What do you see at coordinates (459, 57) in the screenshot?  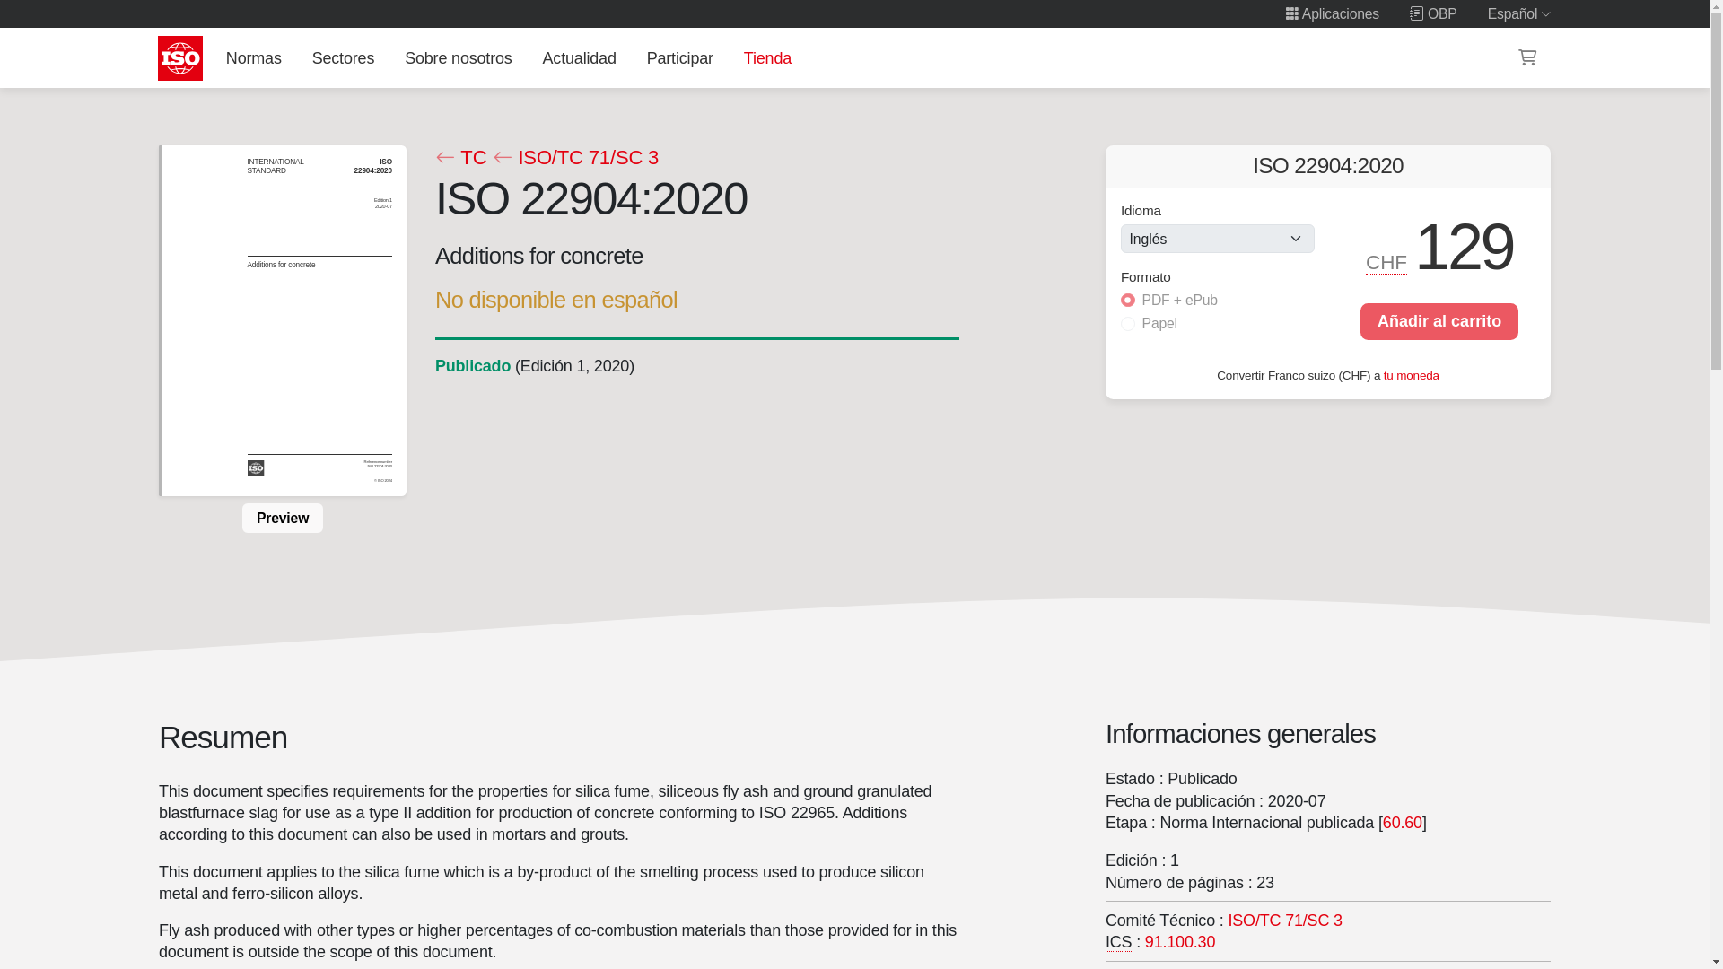 I see `Sobre nosotros` at bounding box center [459, 57].